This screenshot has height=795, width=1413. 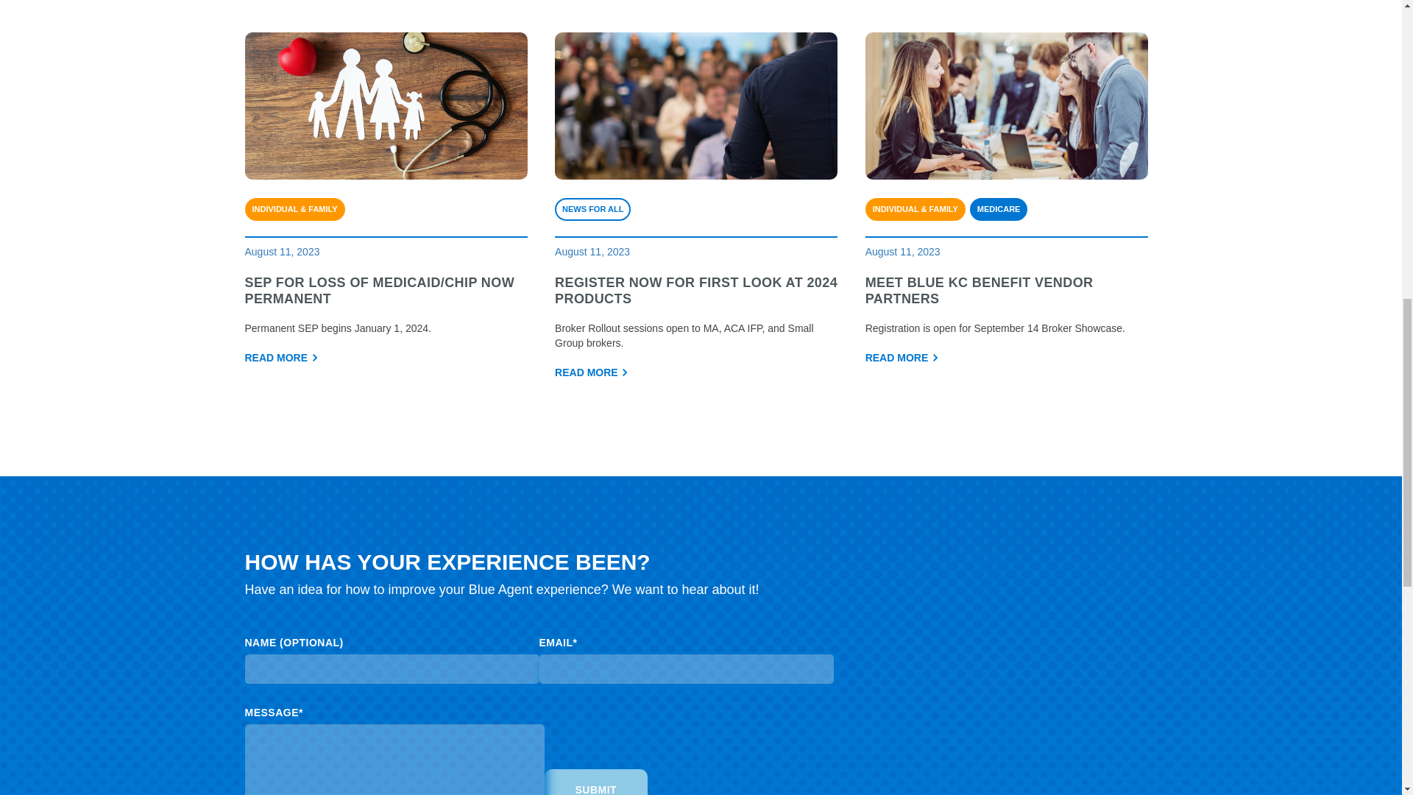 What do you see at coordinates (592, 372) in the screenshot?
I see `READ MORE` at bounding box center [592, 372].